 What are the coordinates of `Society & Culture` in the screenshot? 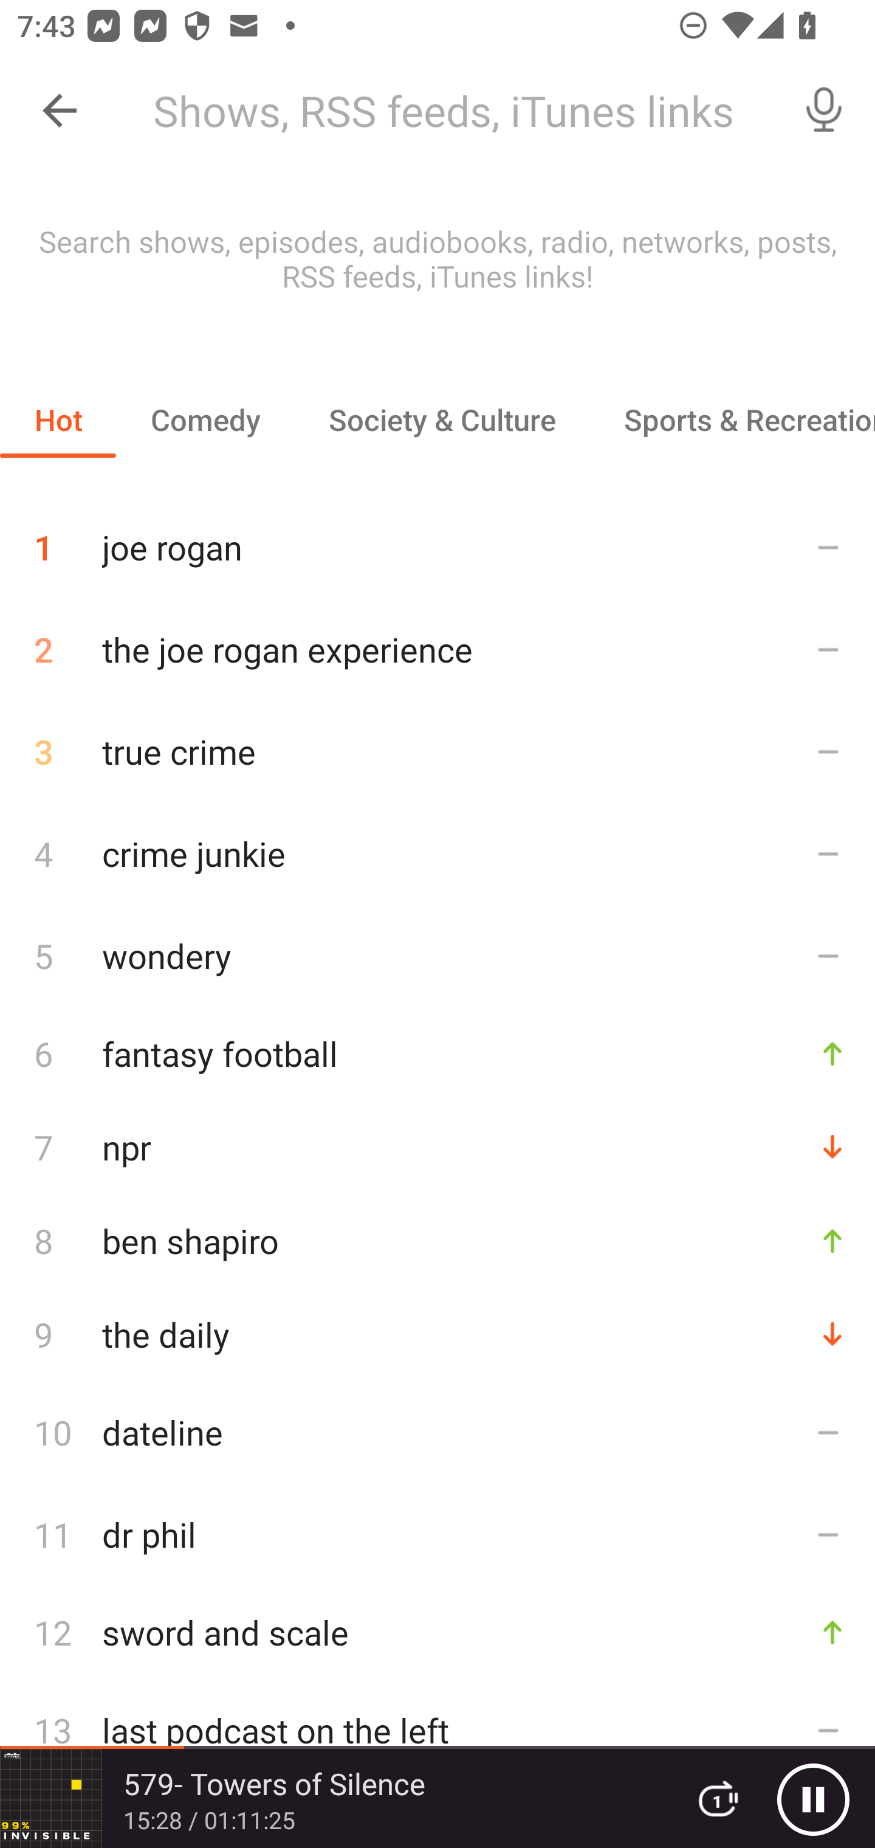 It's located at (441, 419).